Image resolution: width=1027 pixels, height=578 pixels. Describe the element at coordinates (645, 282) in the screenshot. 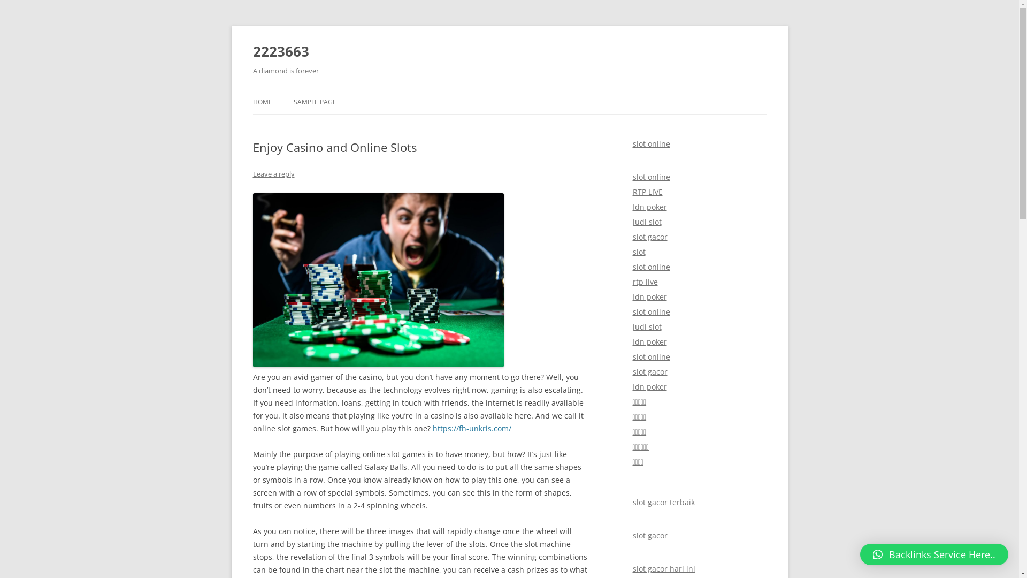

I see `rtp live` at that location.